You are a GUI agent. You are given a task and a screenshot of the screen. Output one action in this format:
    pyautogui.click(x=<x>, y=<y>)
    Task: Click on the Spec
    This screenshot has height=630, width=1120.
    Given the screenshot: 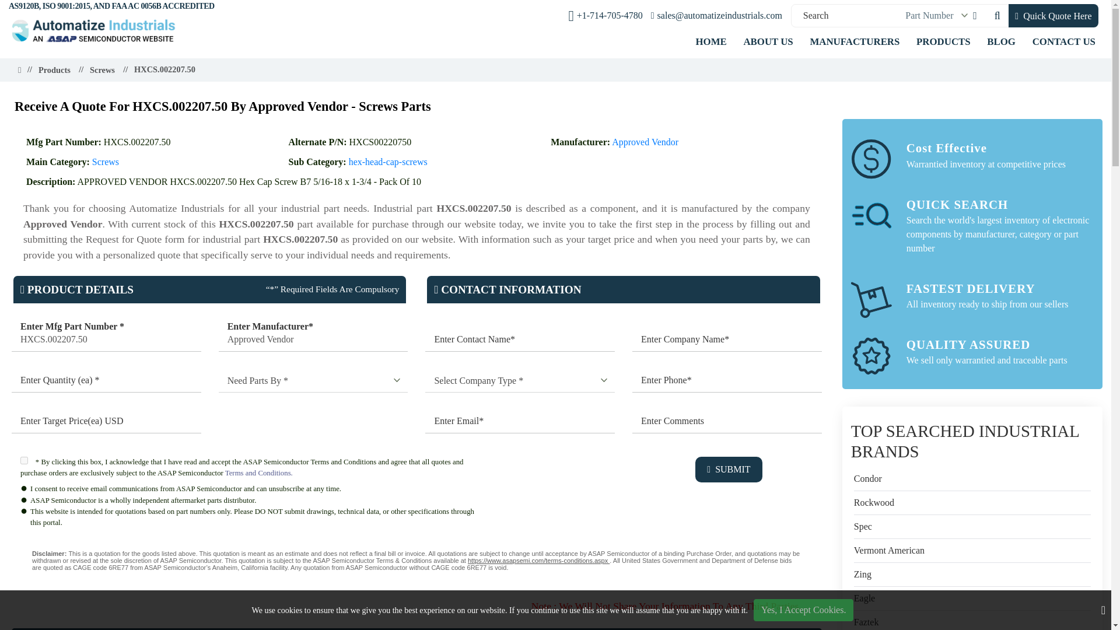 What is the action you would take?
    pyautogui.click(x=863, y=526)
    